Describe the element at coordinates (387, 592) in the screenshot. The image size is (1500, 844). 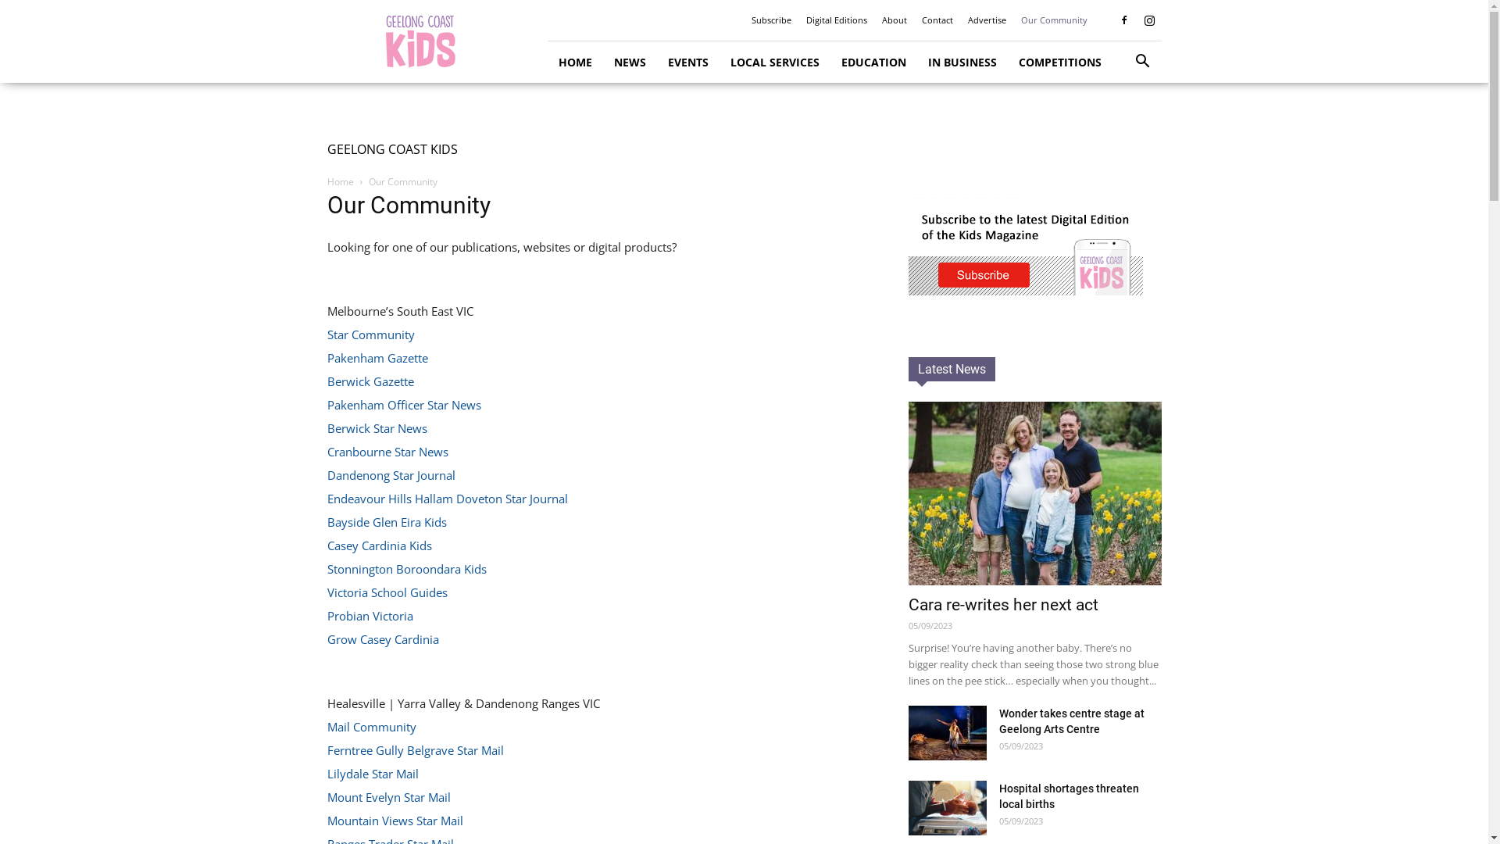
I see `Victoria School Guides` at that location.